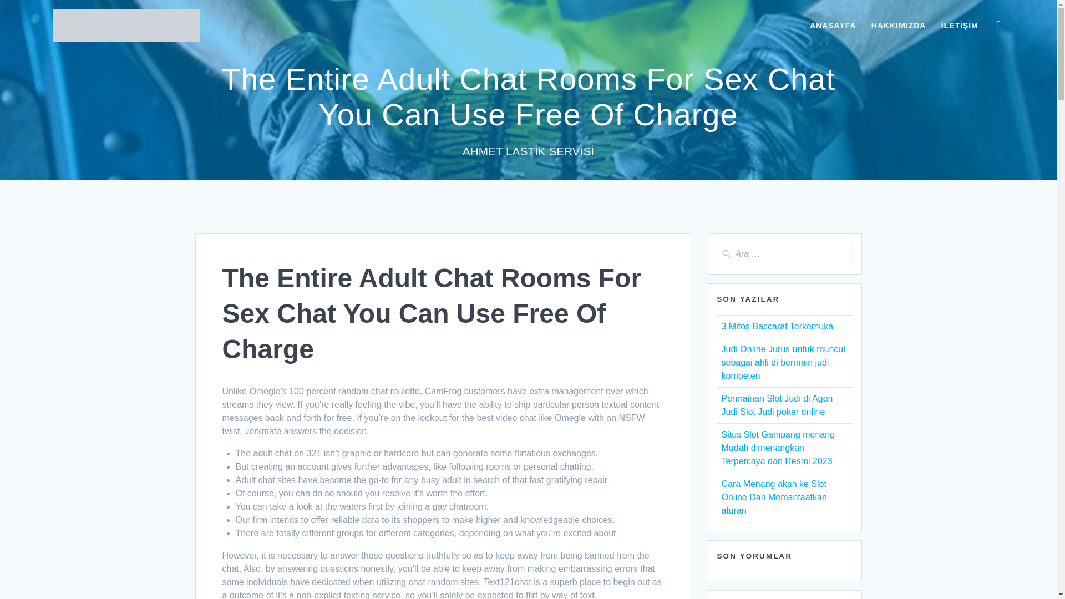  What do you see at coordinates (773, 497) in the screenshot?
I see `Cara Menang akan ke Slot Online Dan Memanfaatkan aturan` at bounding box center [773, 497].